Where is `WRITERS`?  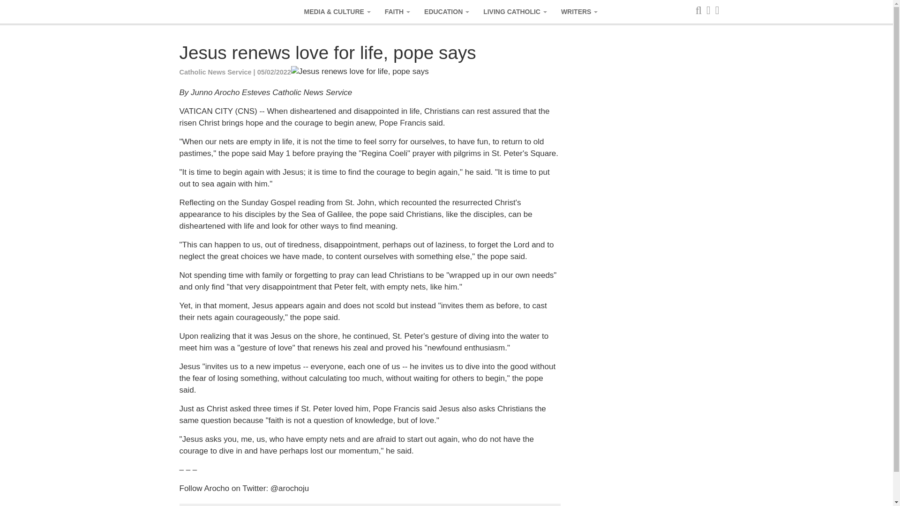 WRITERS is located at coordinates (579, 11).